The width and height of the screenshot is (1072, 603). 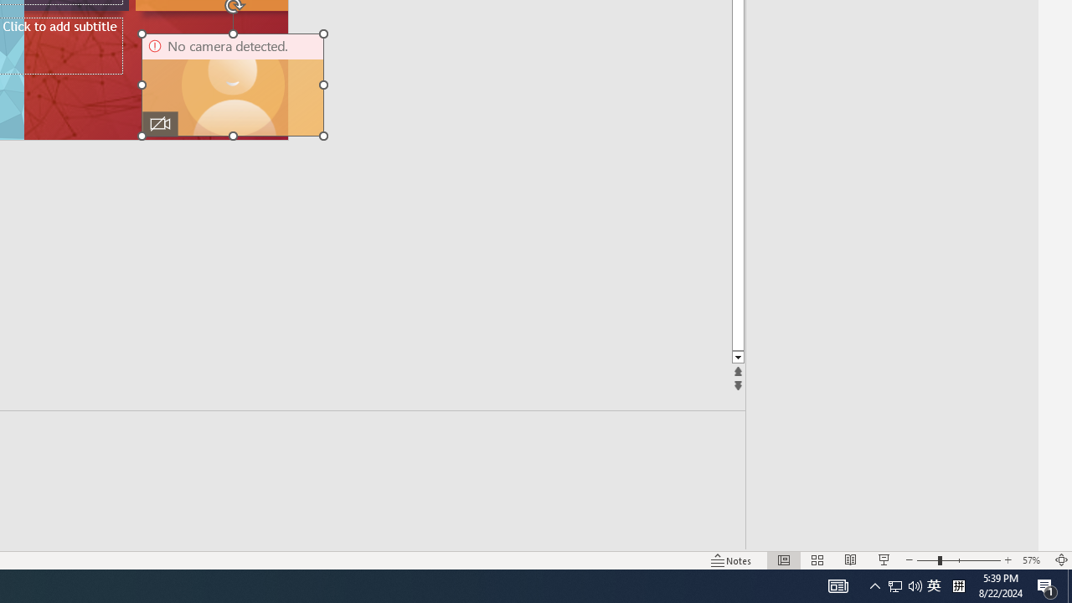 I want to click on Zoom 57%, so click(x=1033, y=559).